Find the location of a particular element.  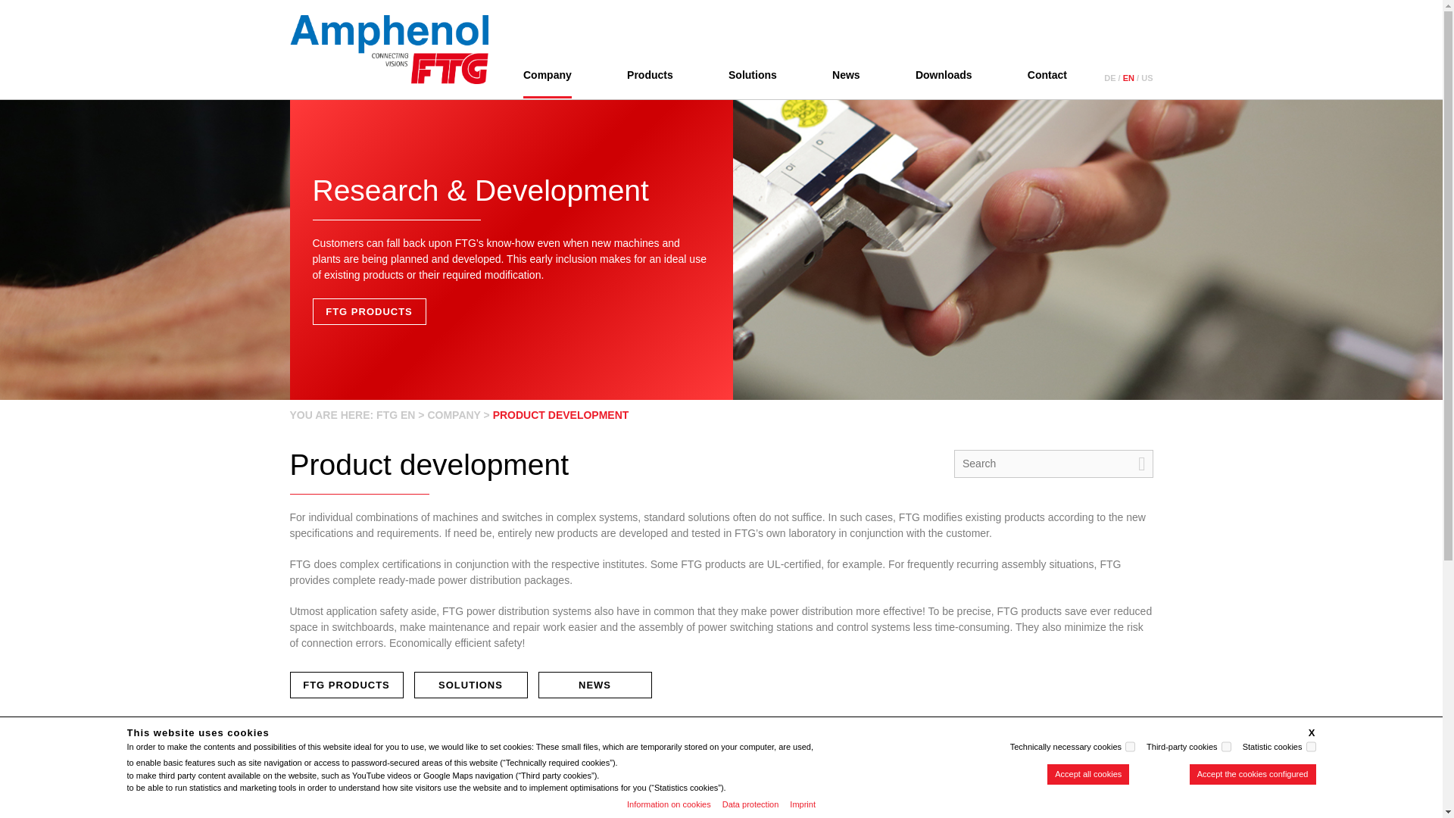

FTG EN is located at coordinates (395, 415).